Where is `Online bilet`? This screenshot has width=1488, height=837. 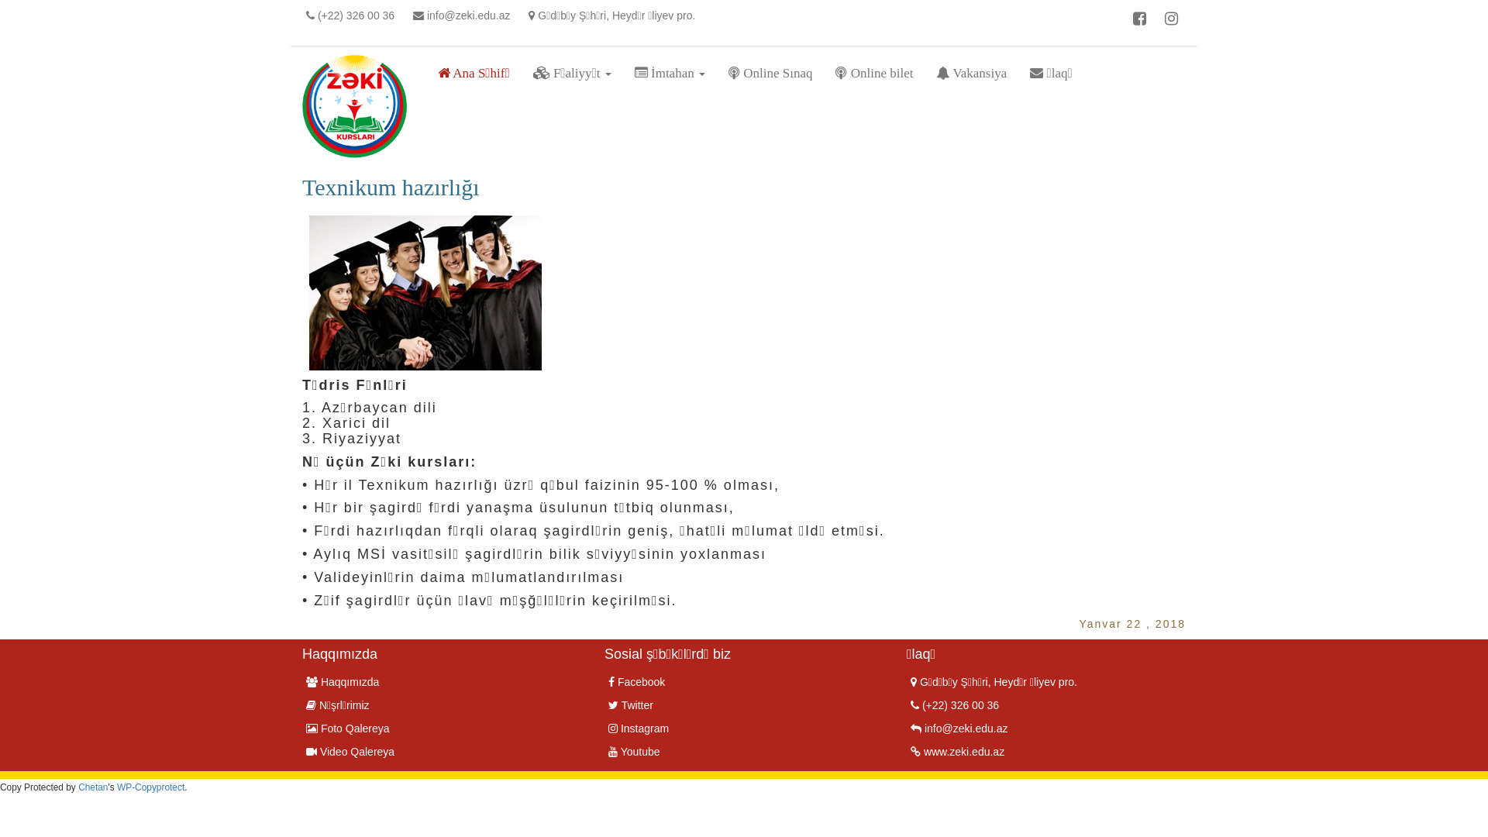
Online bilet is located at coordinates (874, 74).